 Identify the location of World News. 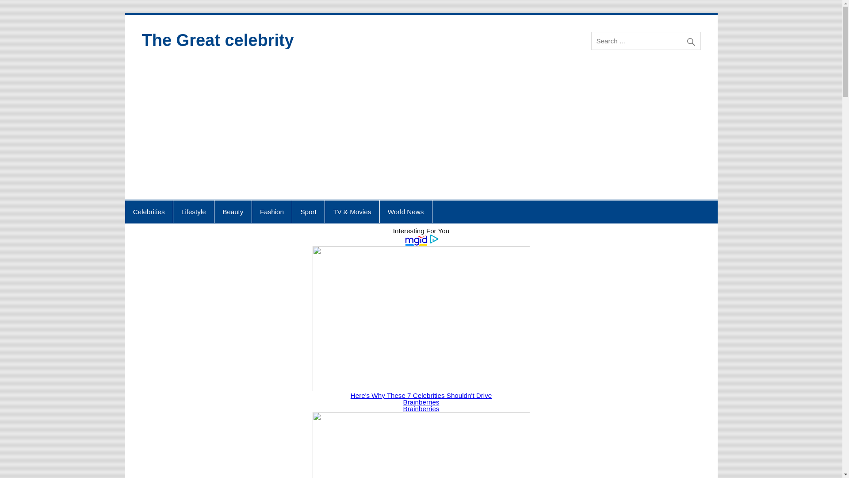
(406, 212).